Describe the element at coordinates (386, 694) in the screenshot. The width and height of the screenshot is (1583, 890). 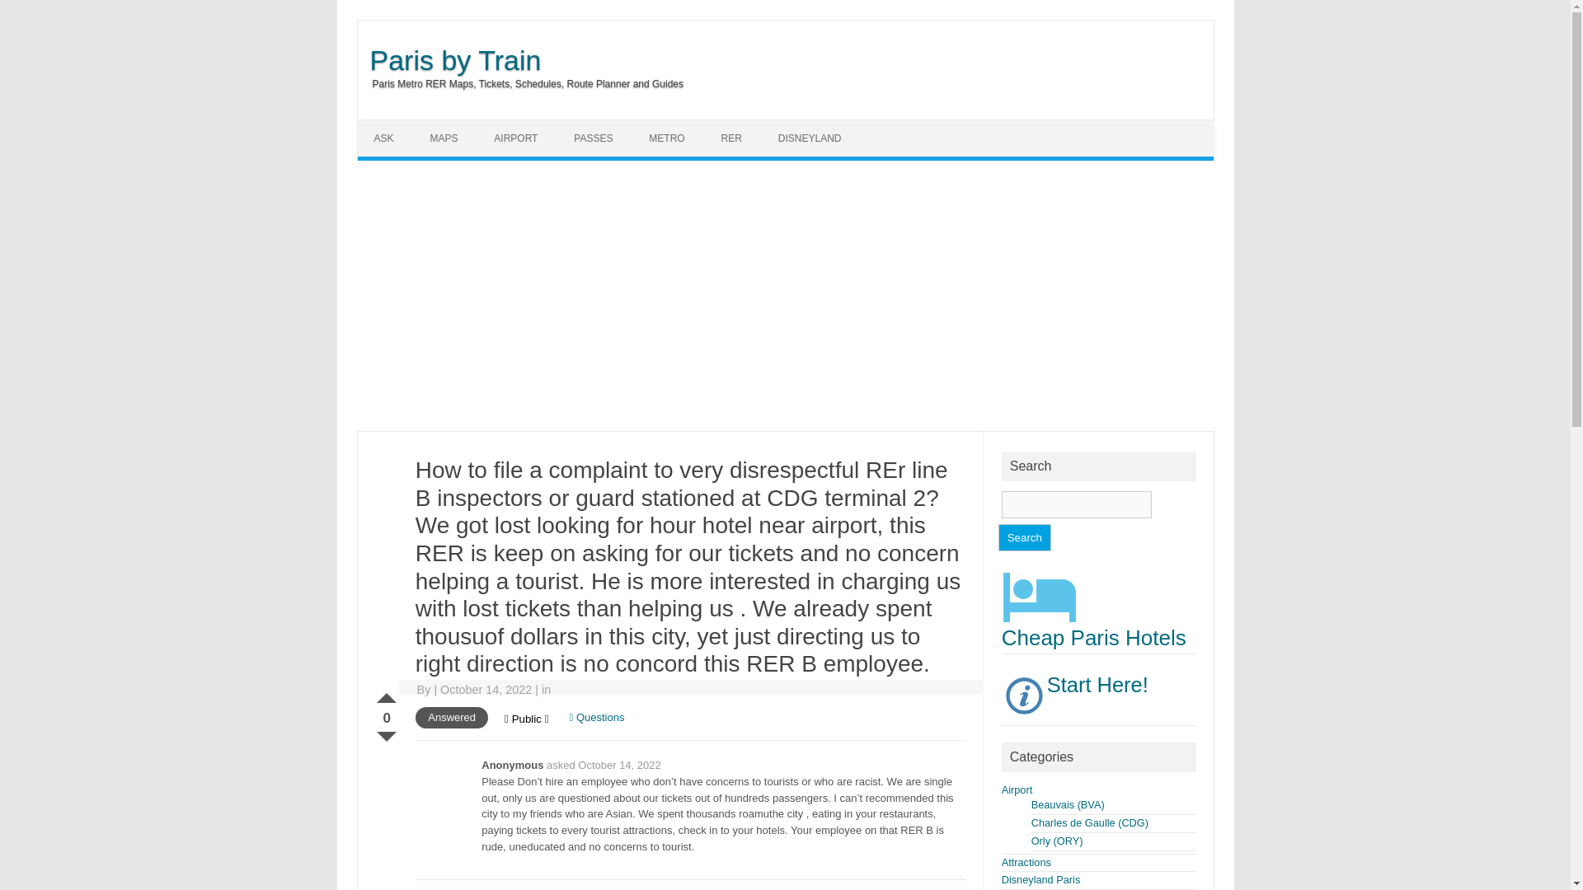
I see `VOTE UP` at that location.